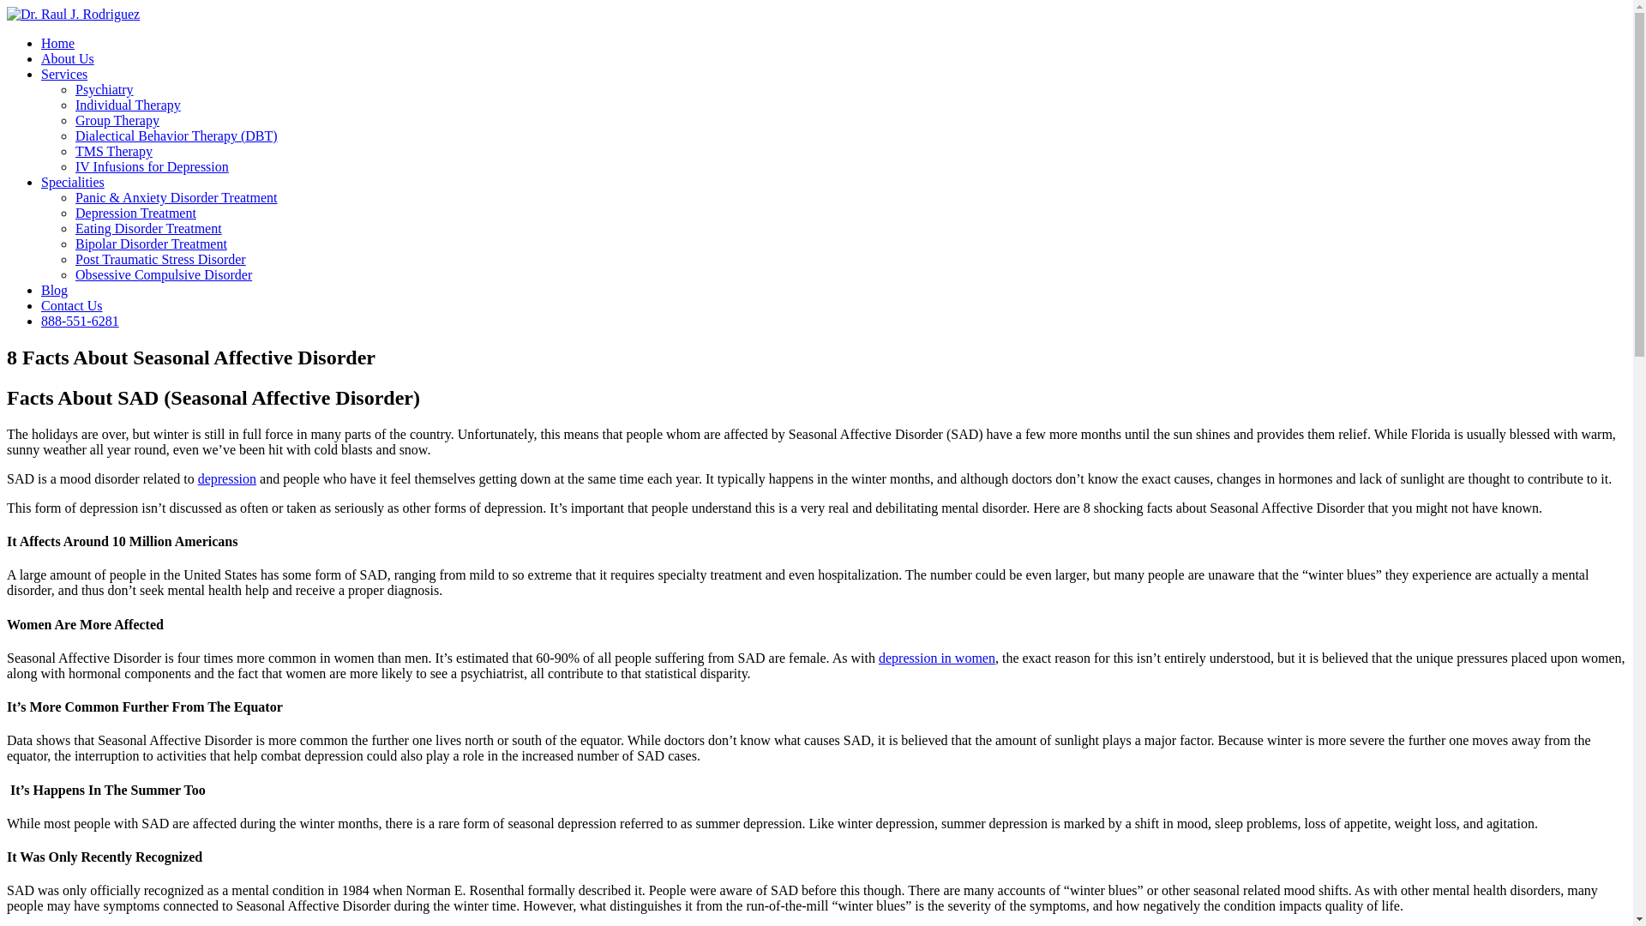  I want to click on Psychiatry, so click(105, 89).